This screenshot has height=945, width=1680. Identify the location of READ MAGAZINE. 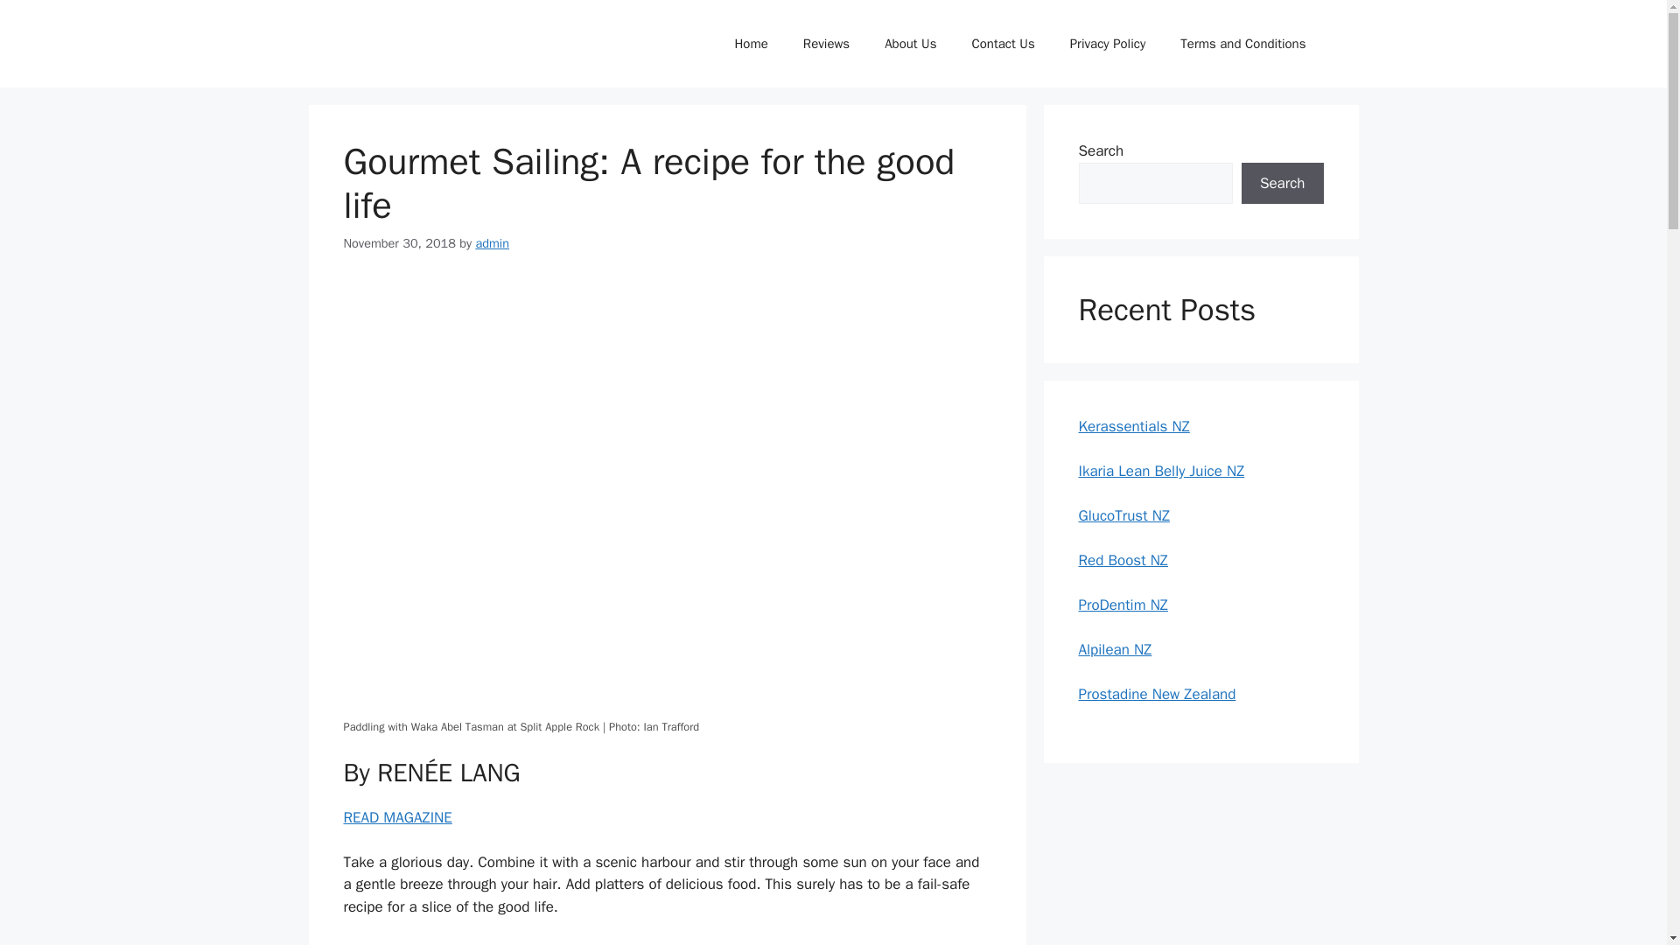
(397, 817).